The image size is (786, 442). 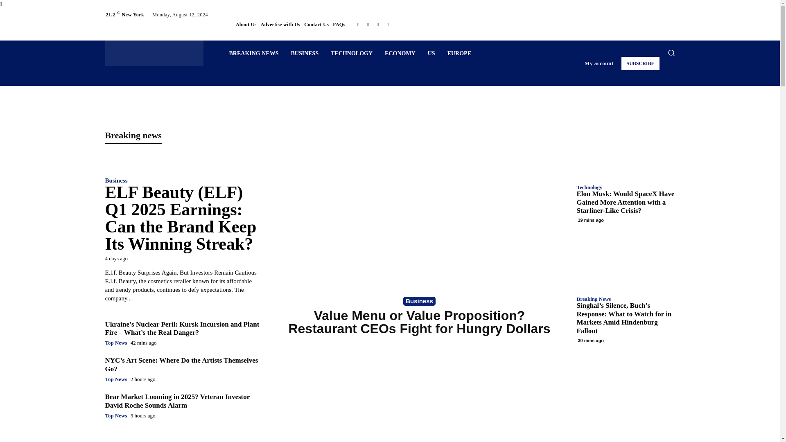 I want to click on Advertise with Us, so click(x=280, y=25).